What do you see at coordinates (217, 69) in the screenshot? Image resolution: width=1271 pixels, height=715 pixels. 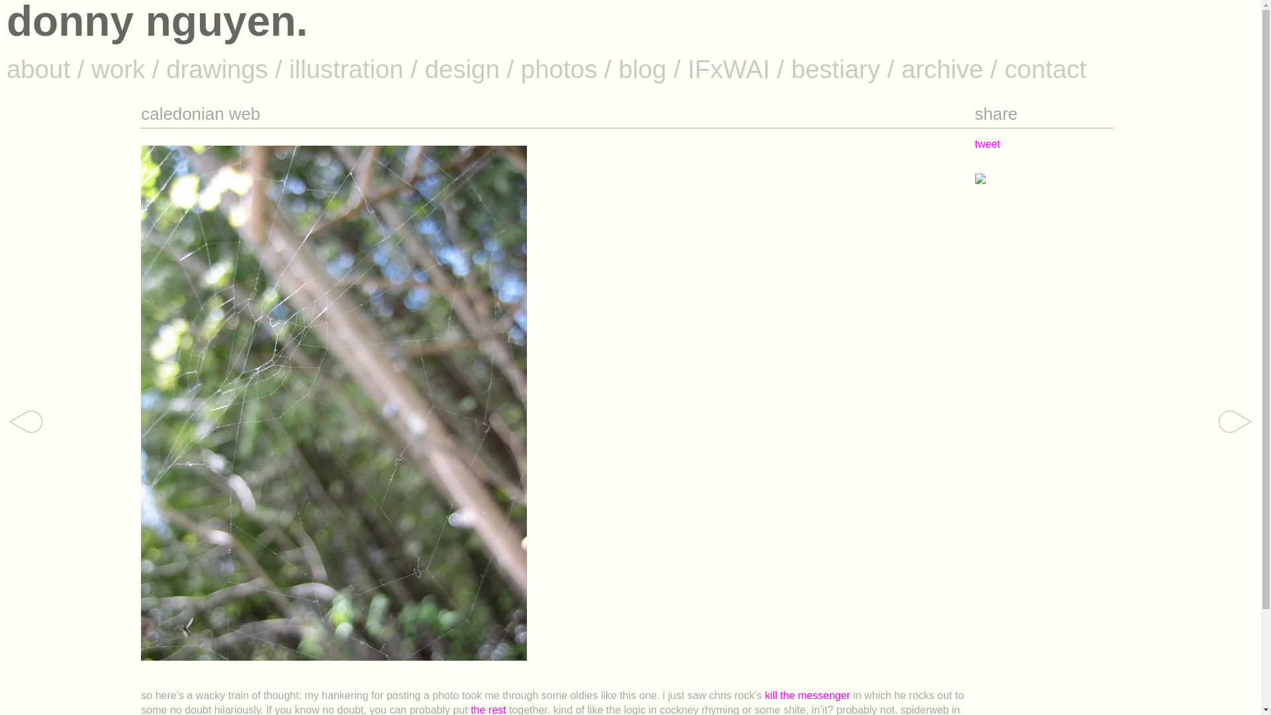 I see `drawings` at bounding box center [217, 69].